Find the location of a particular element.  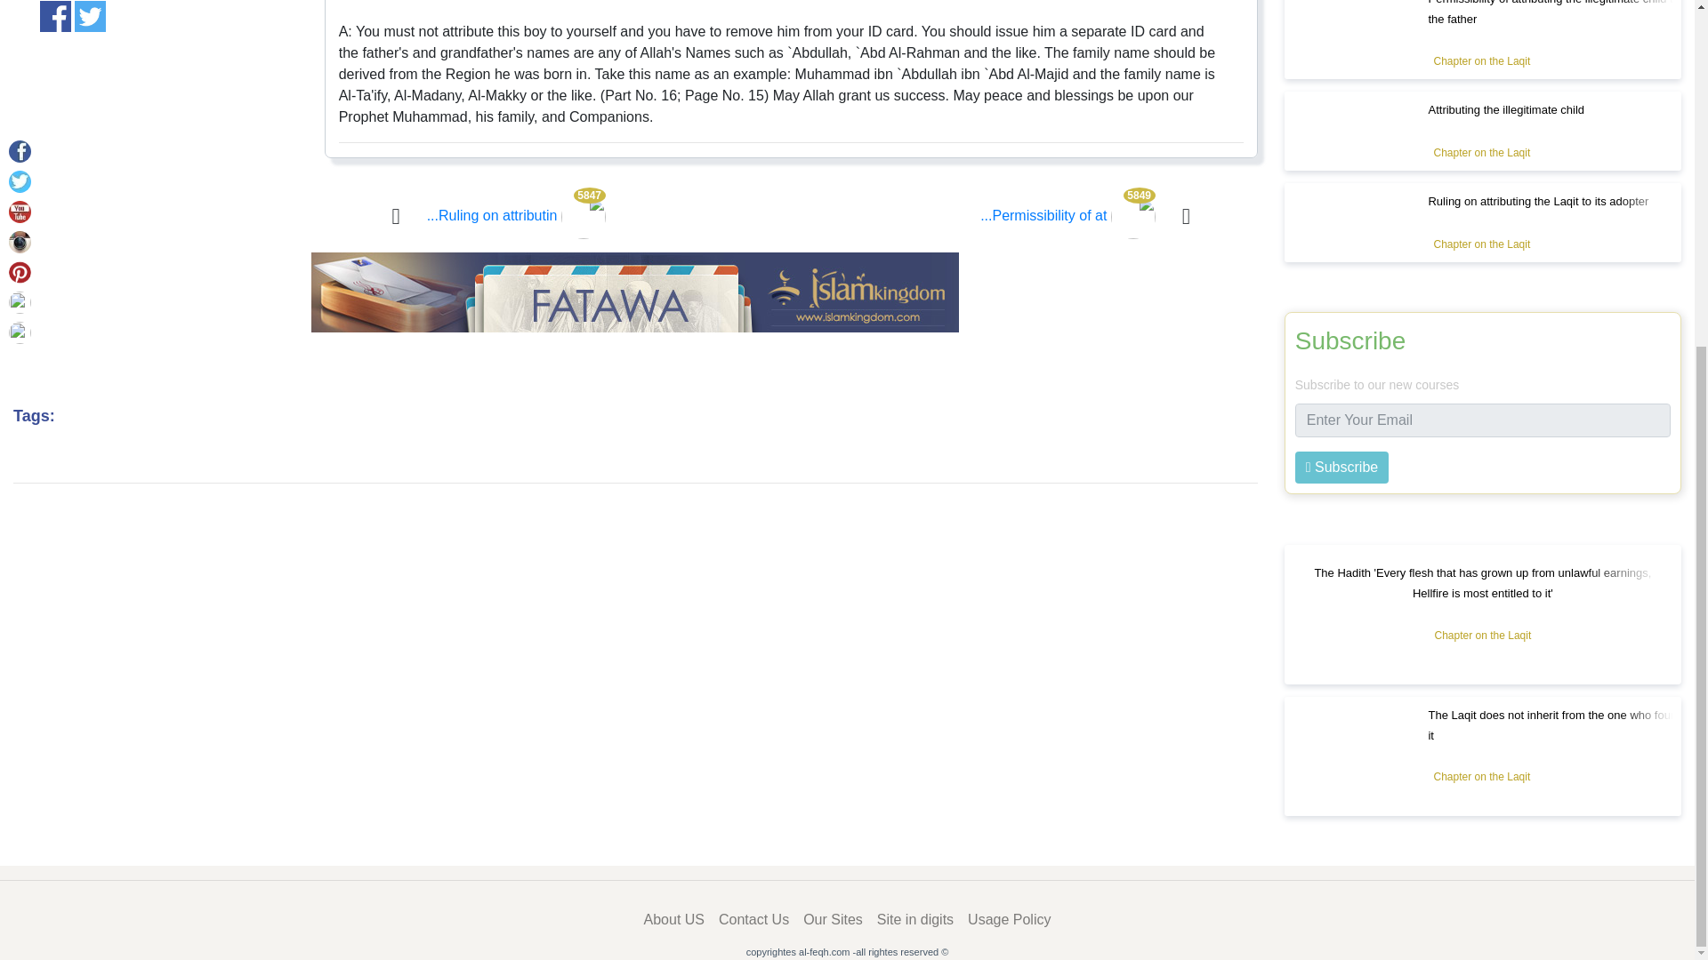

Ruling on attributing the Laqit to the one who found it is located at coordinates (516, 215).